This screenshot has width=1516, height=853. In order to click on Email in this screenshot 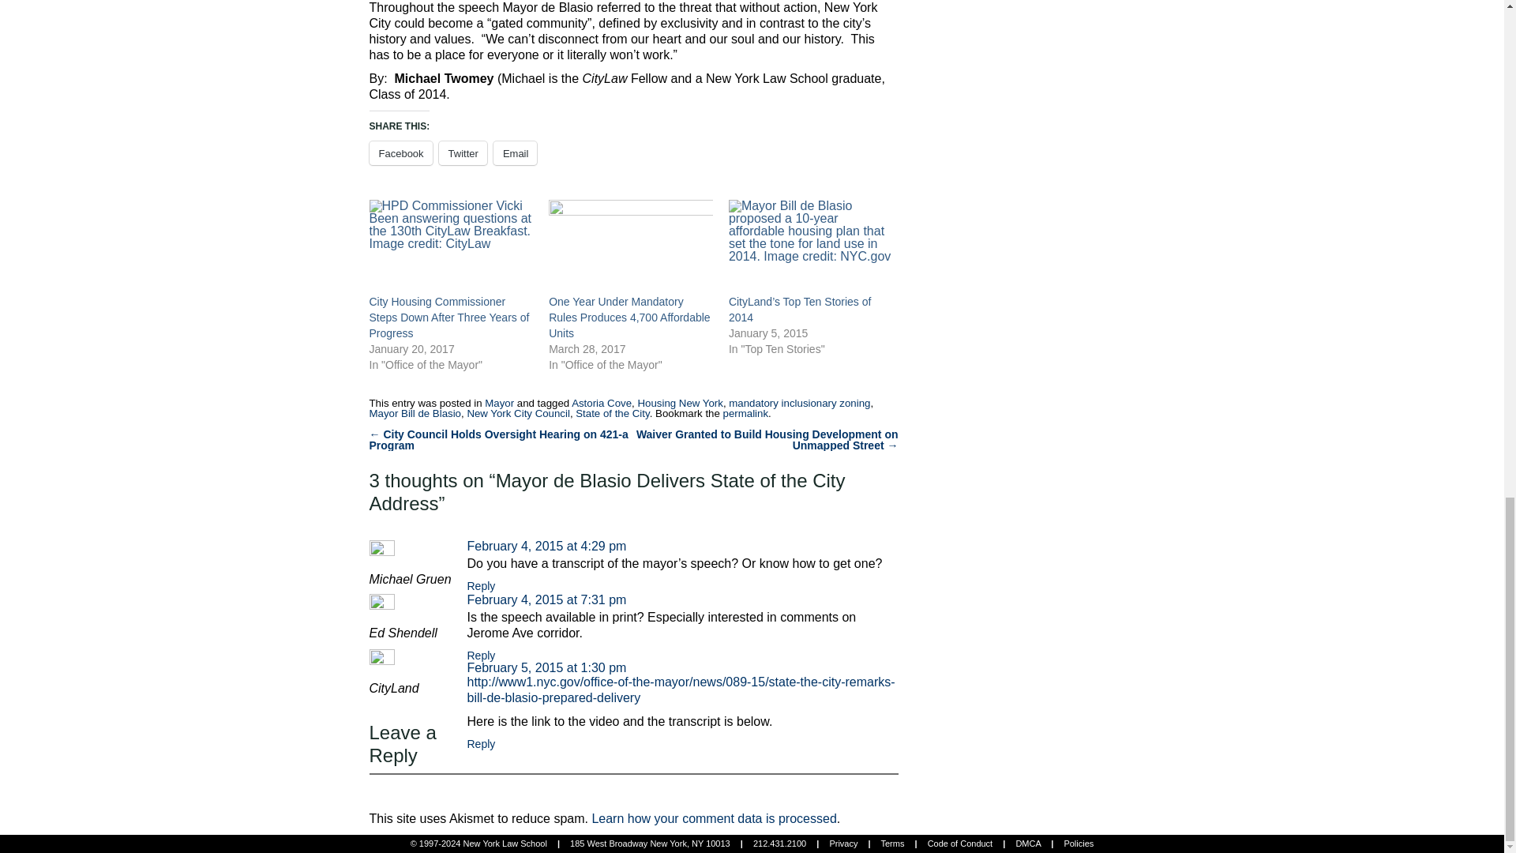, I will do `click(516, 153)`.